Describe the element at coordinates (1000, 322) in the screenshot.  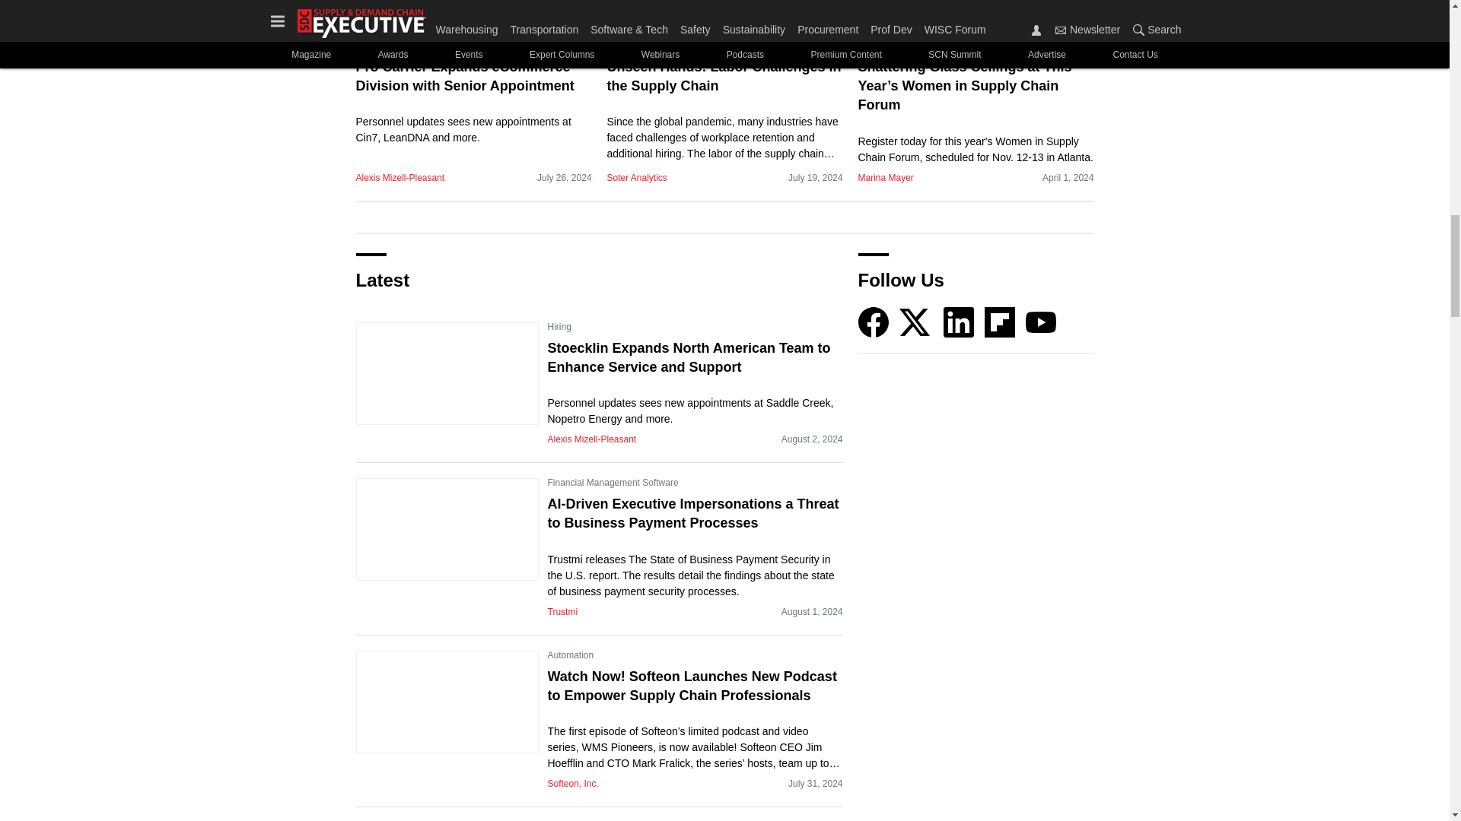
I see `Flipboard icon` at that location.